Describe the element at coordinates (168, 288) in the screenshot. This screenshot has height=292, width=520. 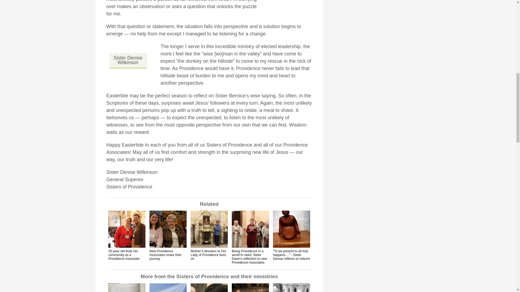
I see `Subscribe to receive new content in your inbox!` at that location.